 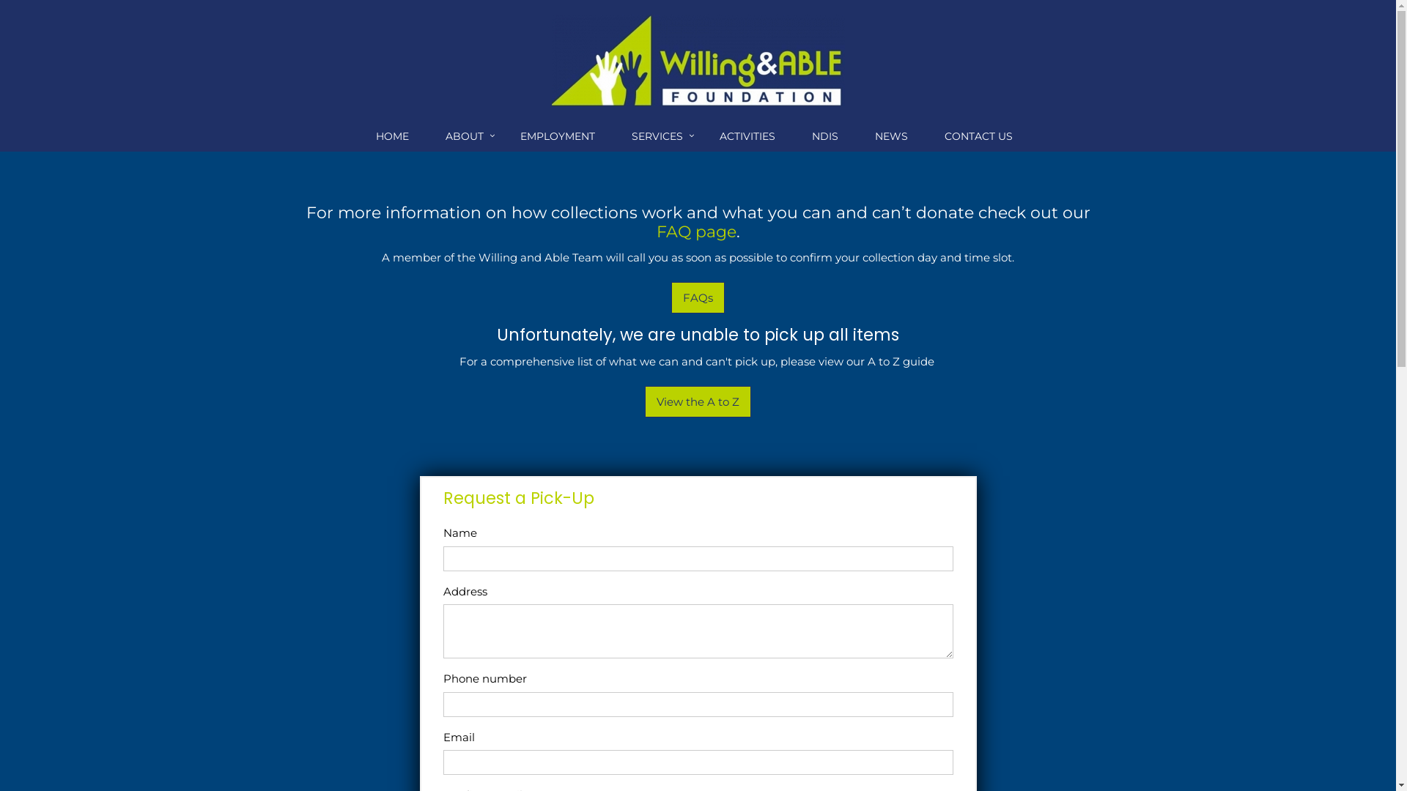 What do you see at coordinates (396, 137) in the screenshot?
I see `HOME` at bounding box center [396, 137].